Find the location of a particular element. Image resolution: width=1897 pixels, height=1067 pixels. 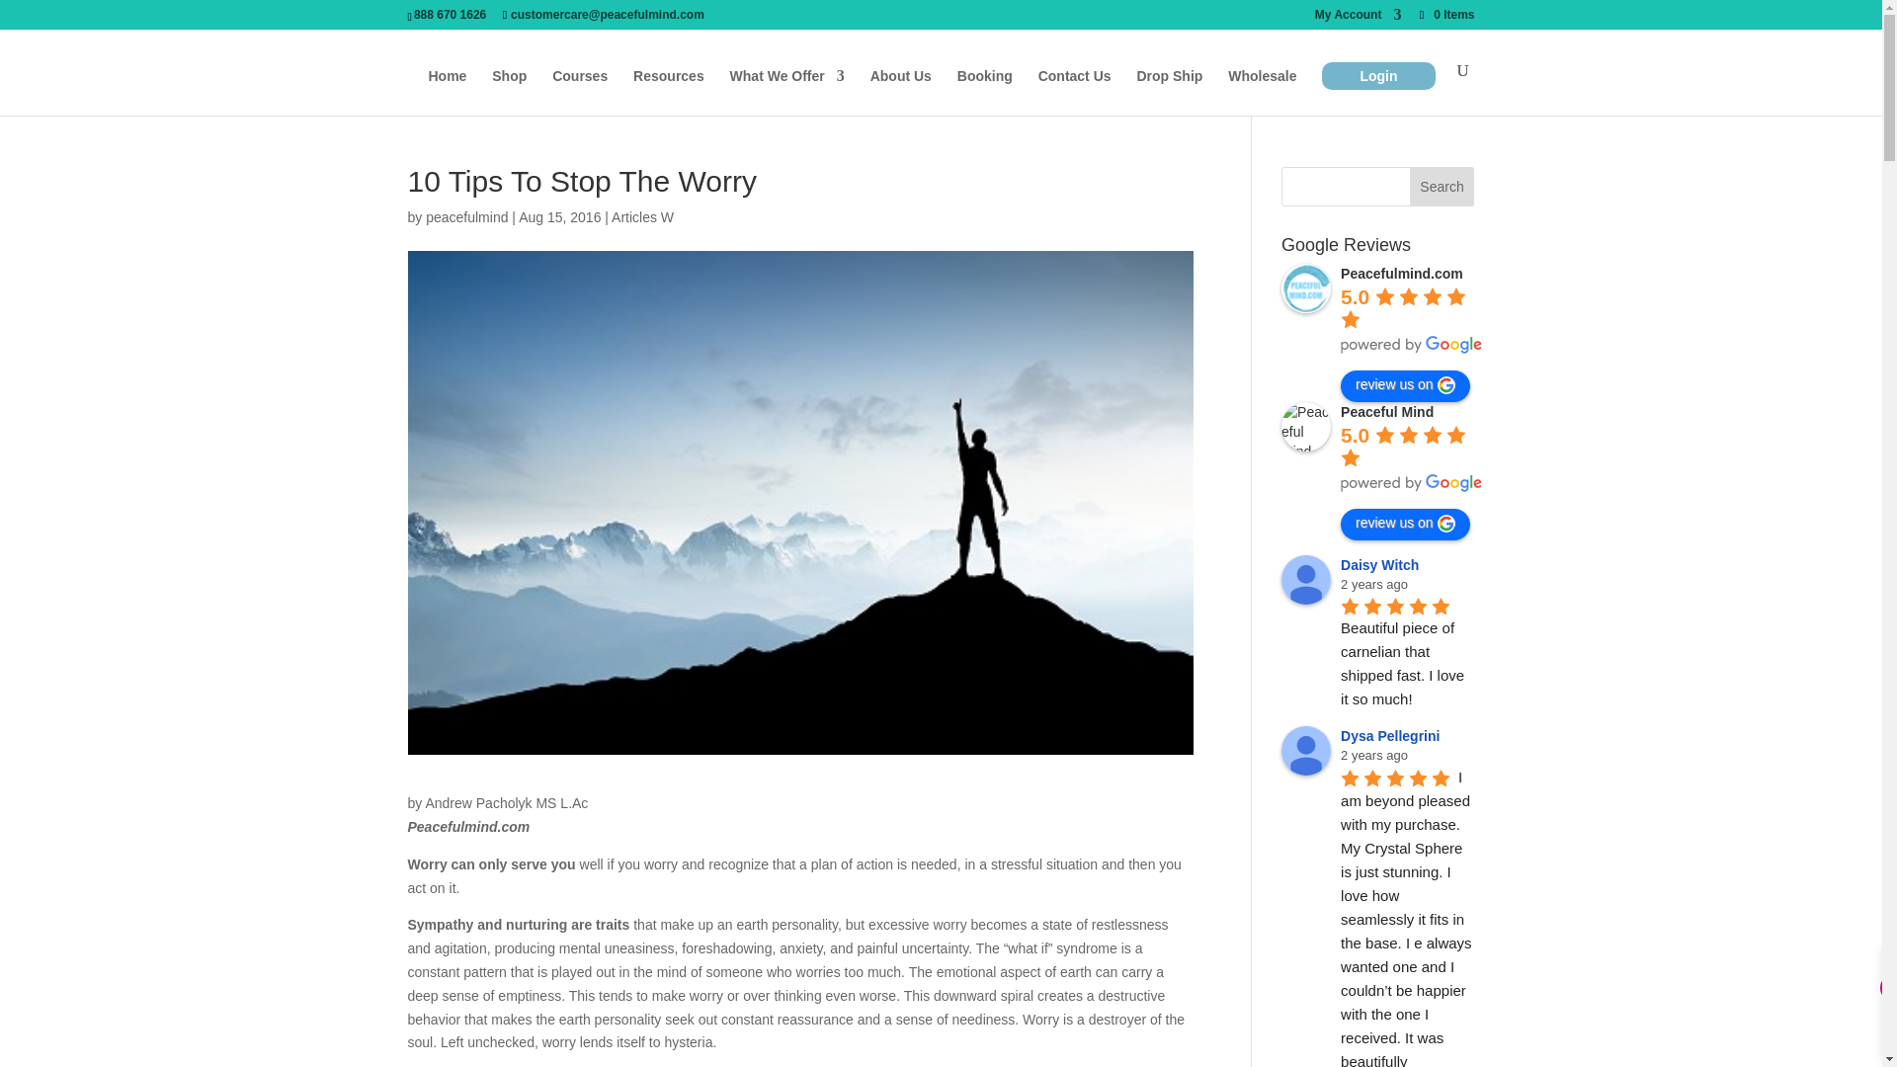

What We Offer is located at coordinates (786, 92).